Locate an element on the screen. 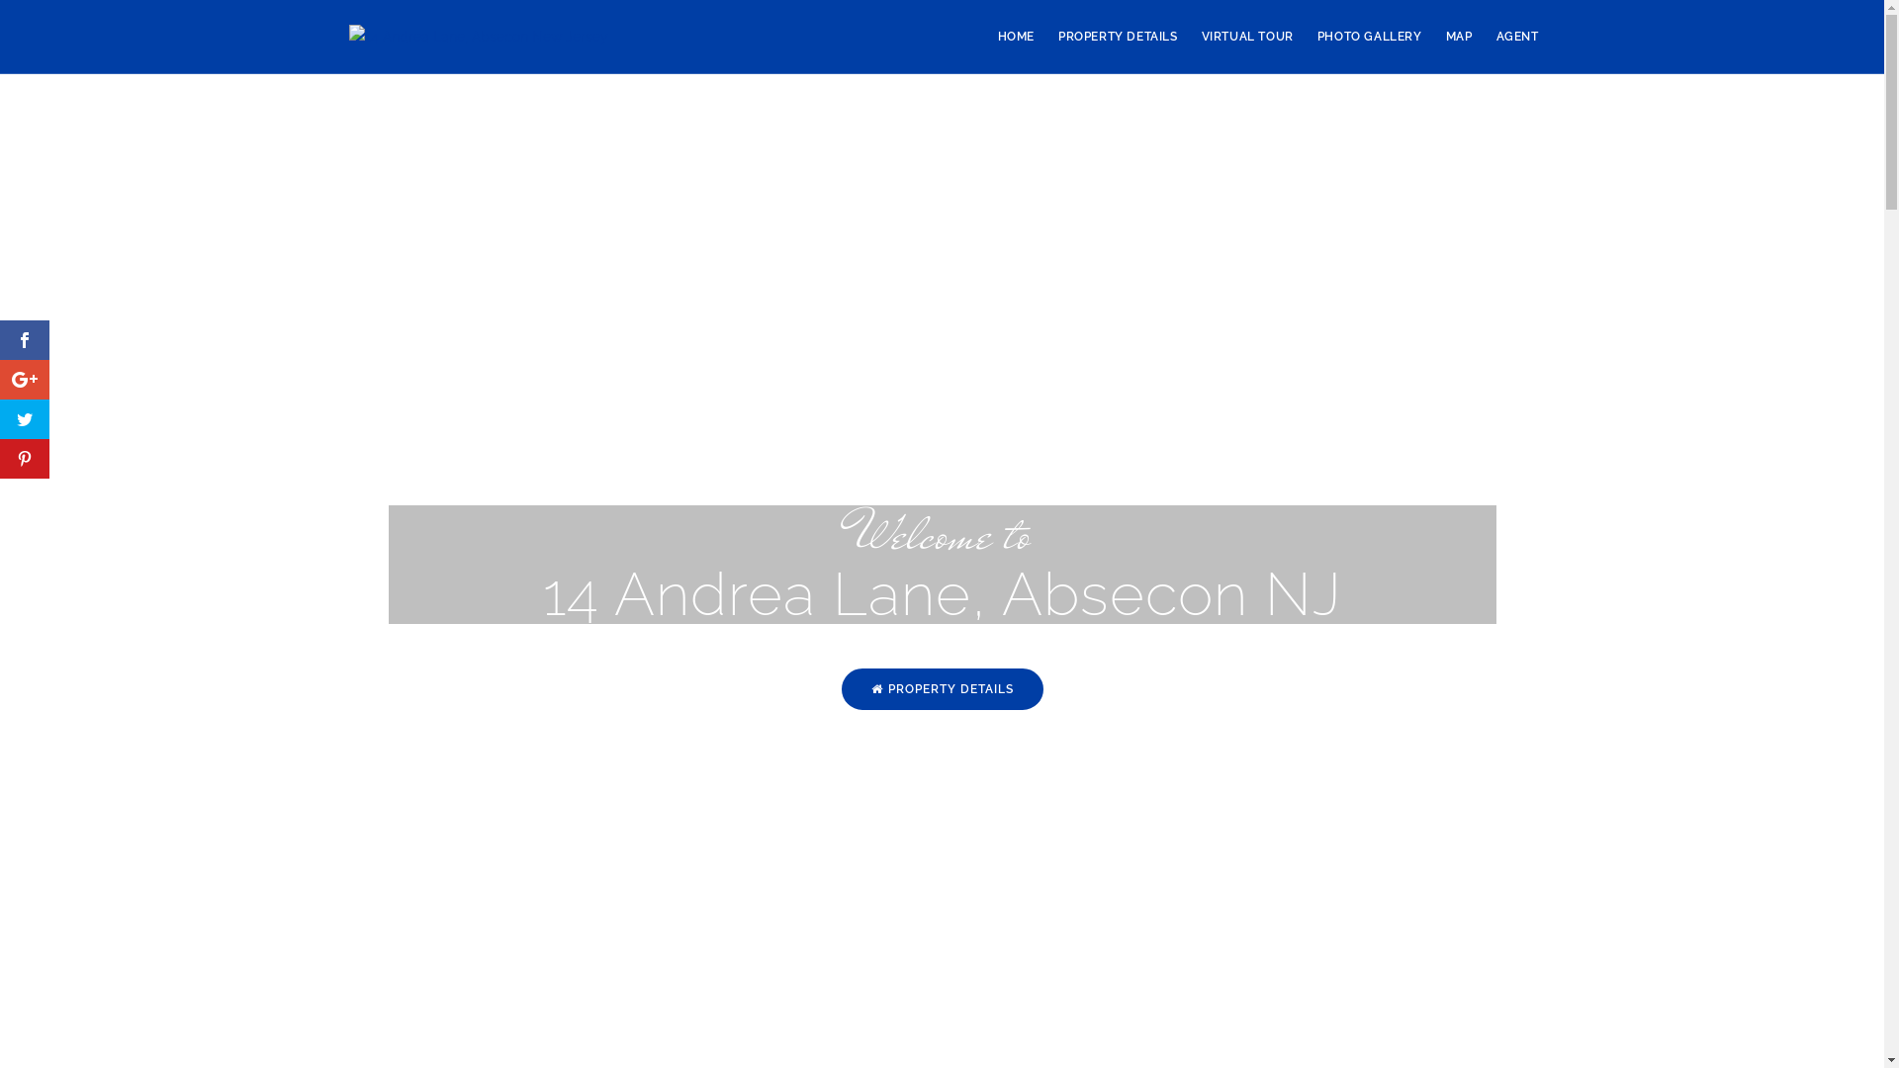 This screenshot has height=1068, width=1899. PROPERTY DETAILS is located at coordinates (942, 689).